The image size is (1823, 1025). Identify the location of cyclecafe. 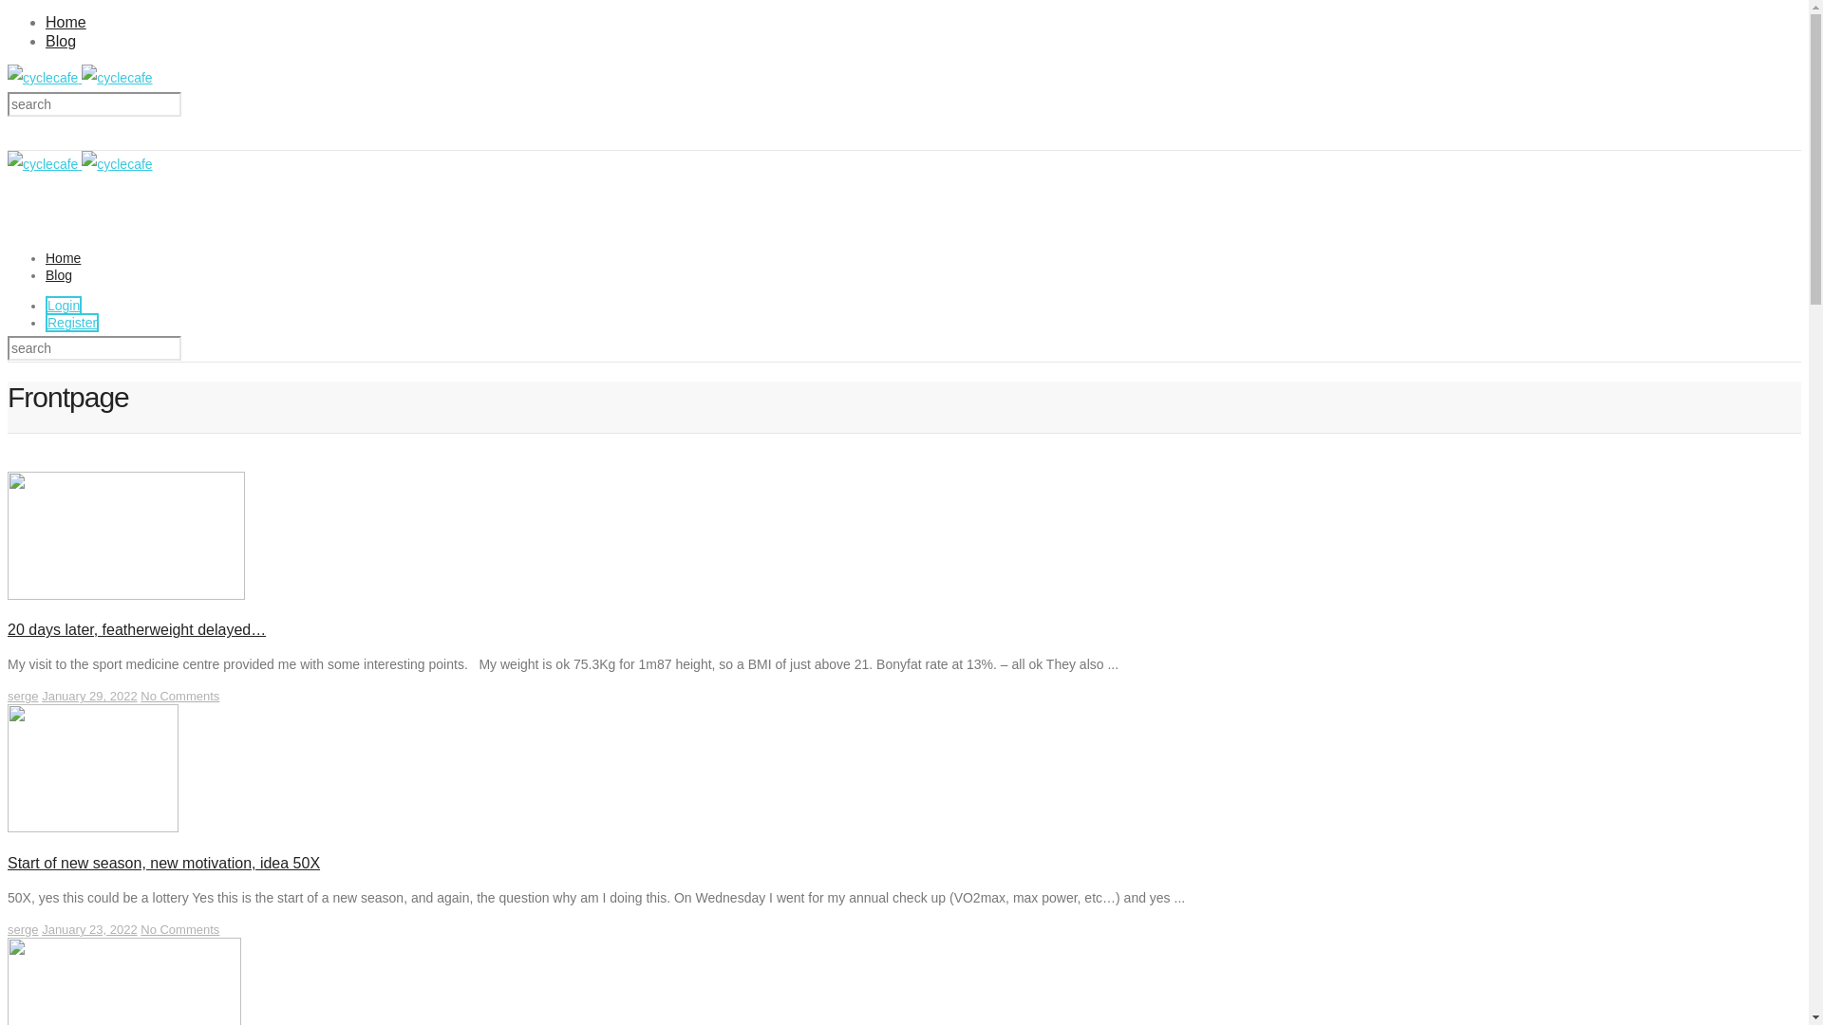
(80, 78).